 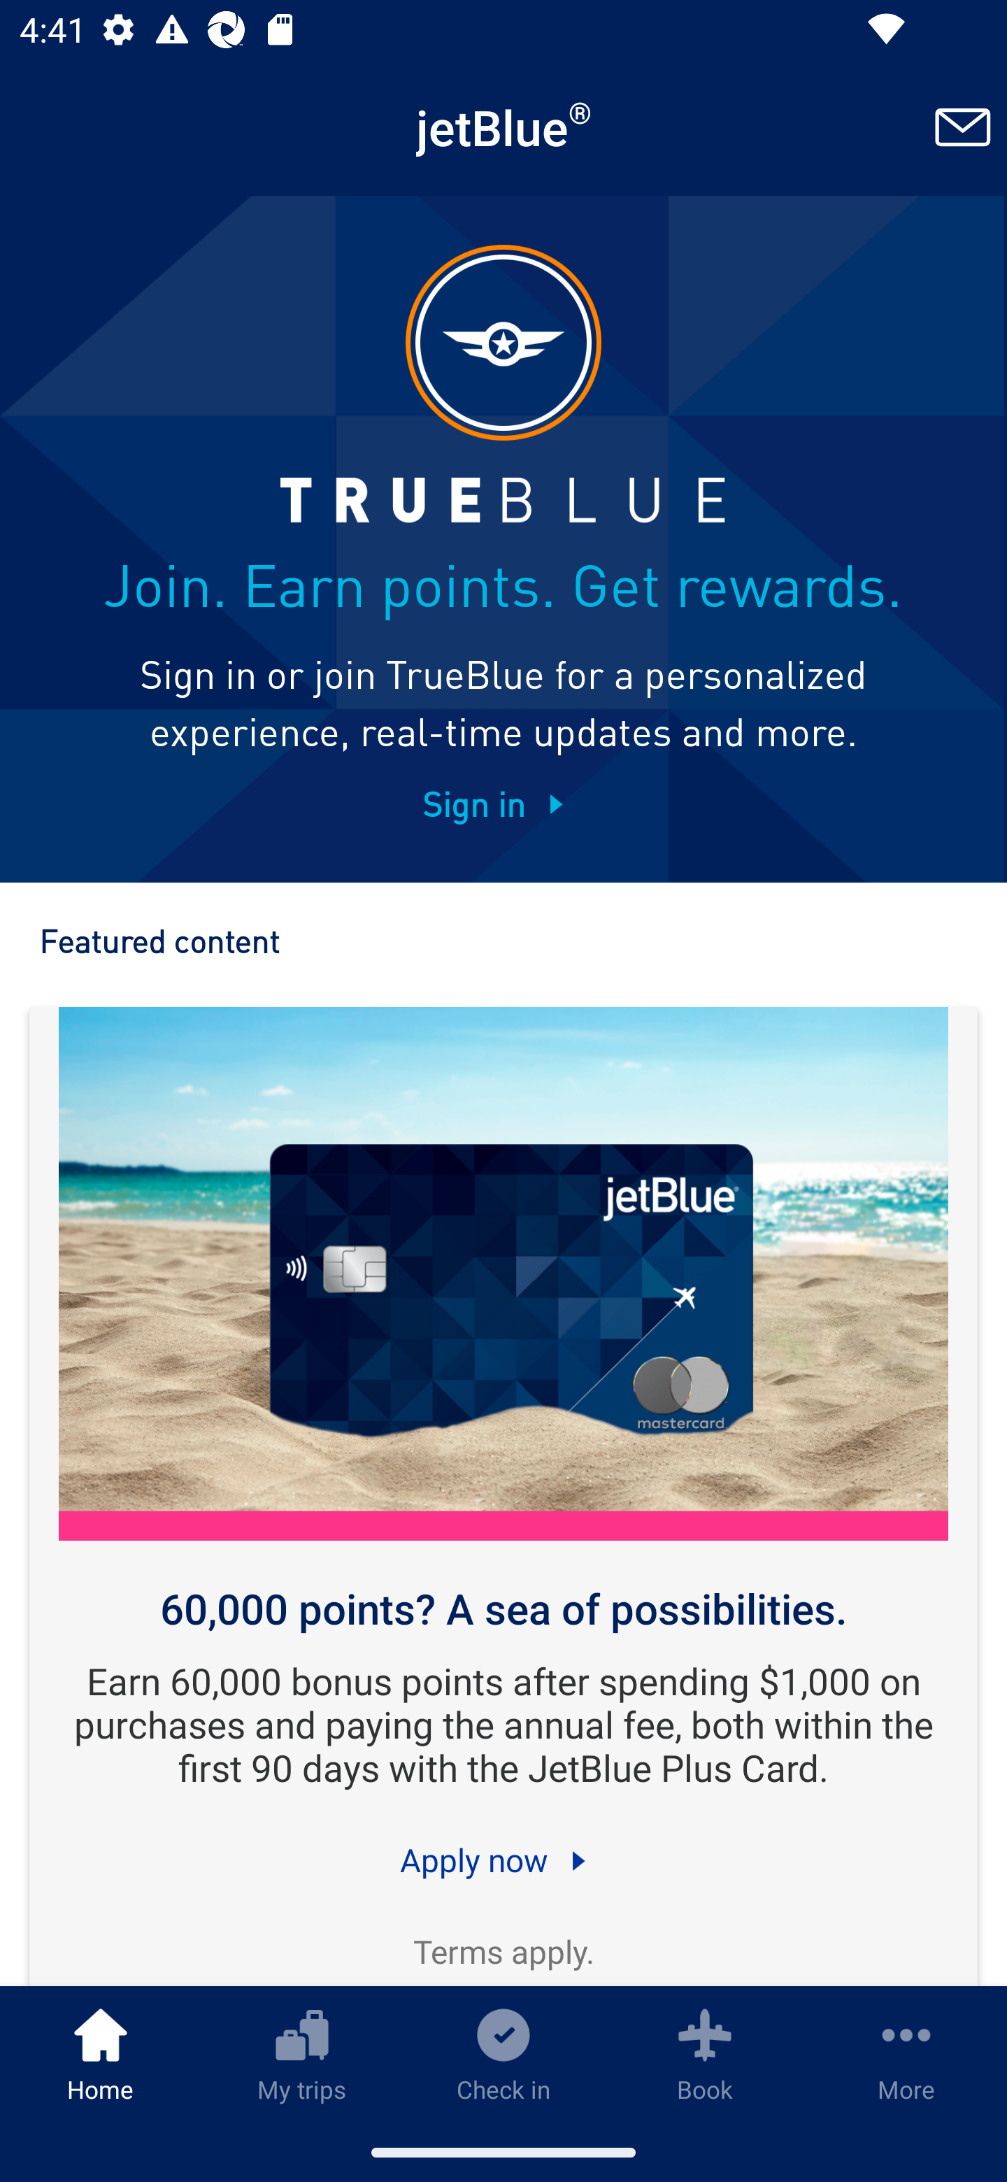 What do you see at coordinates (705, 2054) in the screenshot?
I see `Book` at bounding box center [705, 2054].